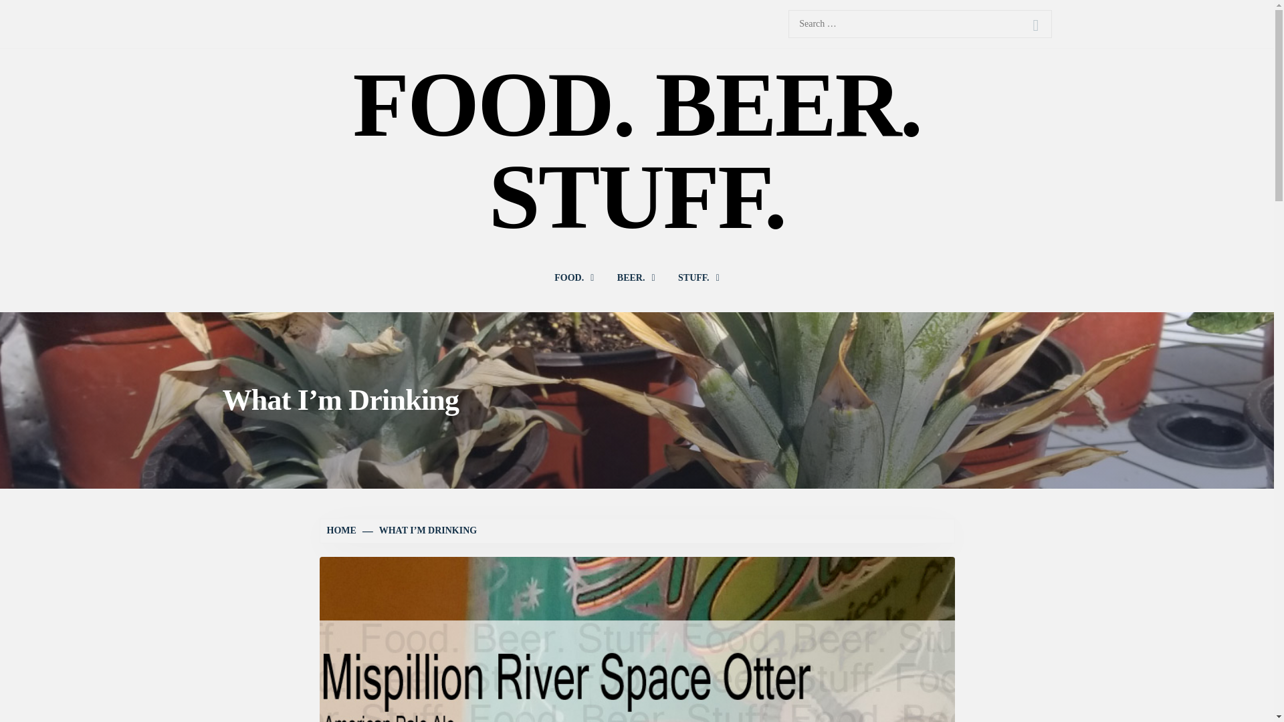 The image size is (1284, 722). Describe the element at coordinates (574, 278) in the screenshot. I see `FOOD.` at that location.